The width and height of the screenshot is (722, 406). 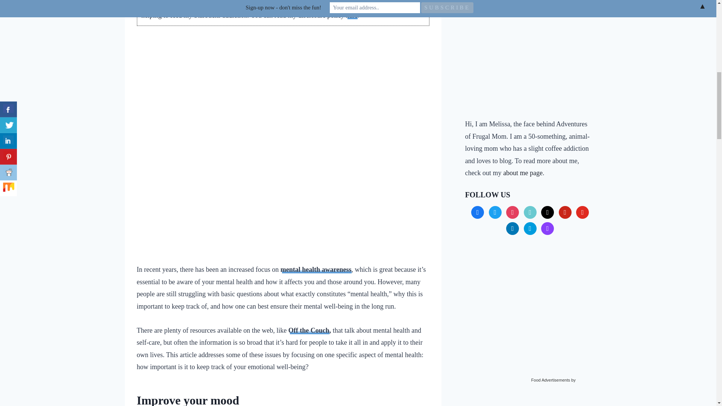 What do you see at coordinates (478, 211) in the screenshot?
I see `Facebook` at bounding box center [478, 211].